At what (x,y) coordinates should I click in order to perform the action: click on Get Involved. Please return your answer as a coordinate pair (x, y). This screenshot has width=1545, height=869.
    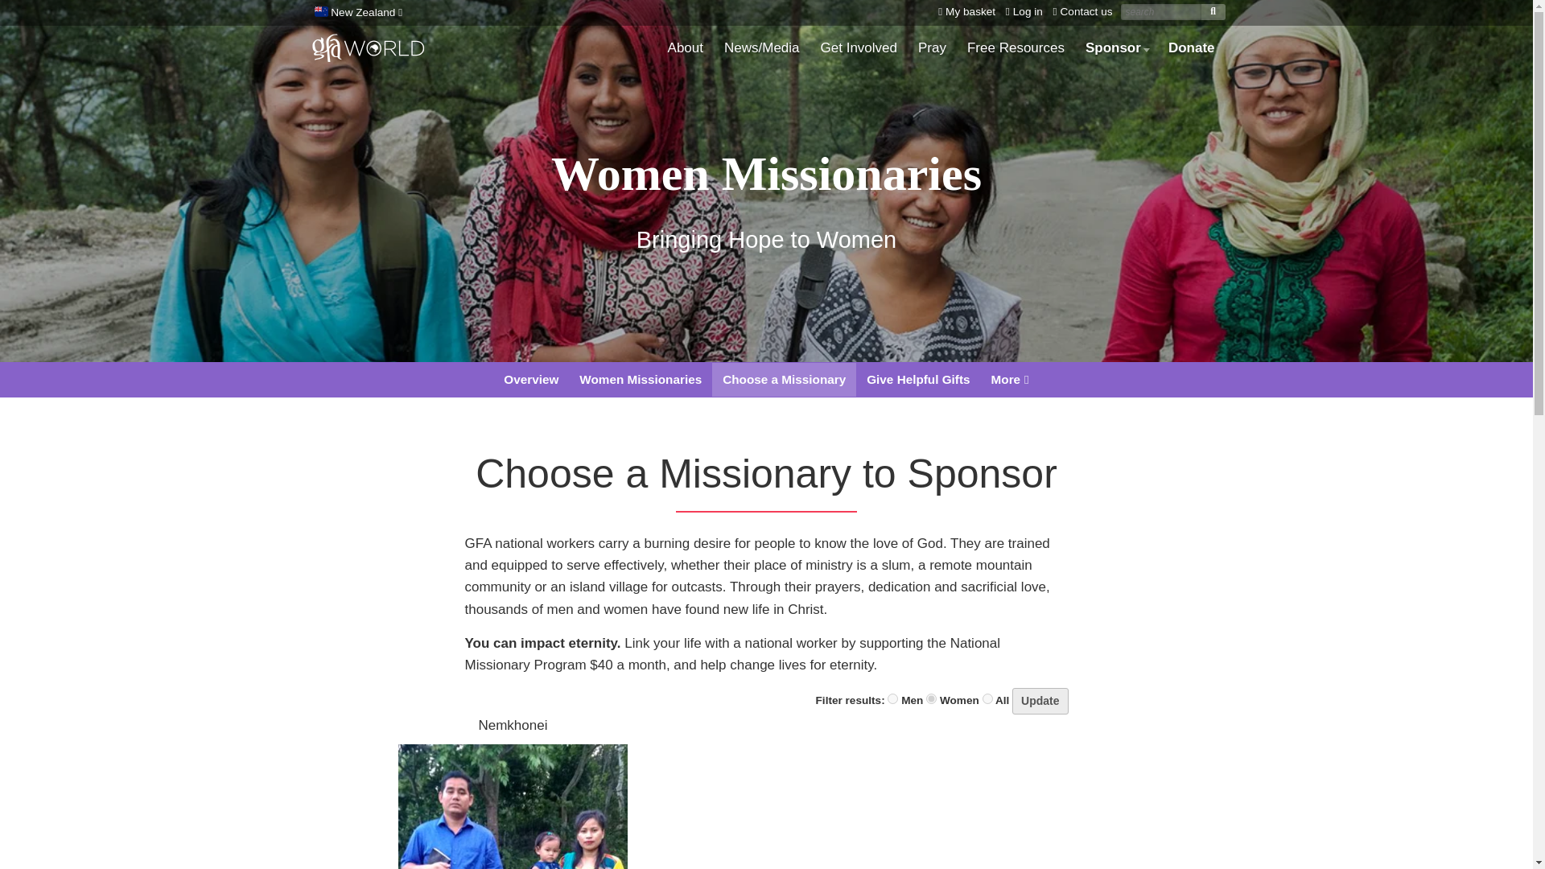
    Looking at the image, I should click on (859, 48).